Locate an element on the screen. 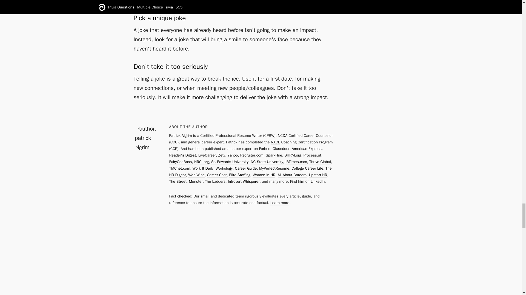  MyPerfectResume is located at coordinates (274, 169).